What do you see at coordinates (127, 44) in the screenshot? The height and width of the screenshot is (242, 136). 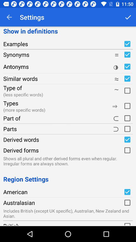 I see `show examples` at bounding box center [127, 44].